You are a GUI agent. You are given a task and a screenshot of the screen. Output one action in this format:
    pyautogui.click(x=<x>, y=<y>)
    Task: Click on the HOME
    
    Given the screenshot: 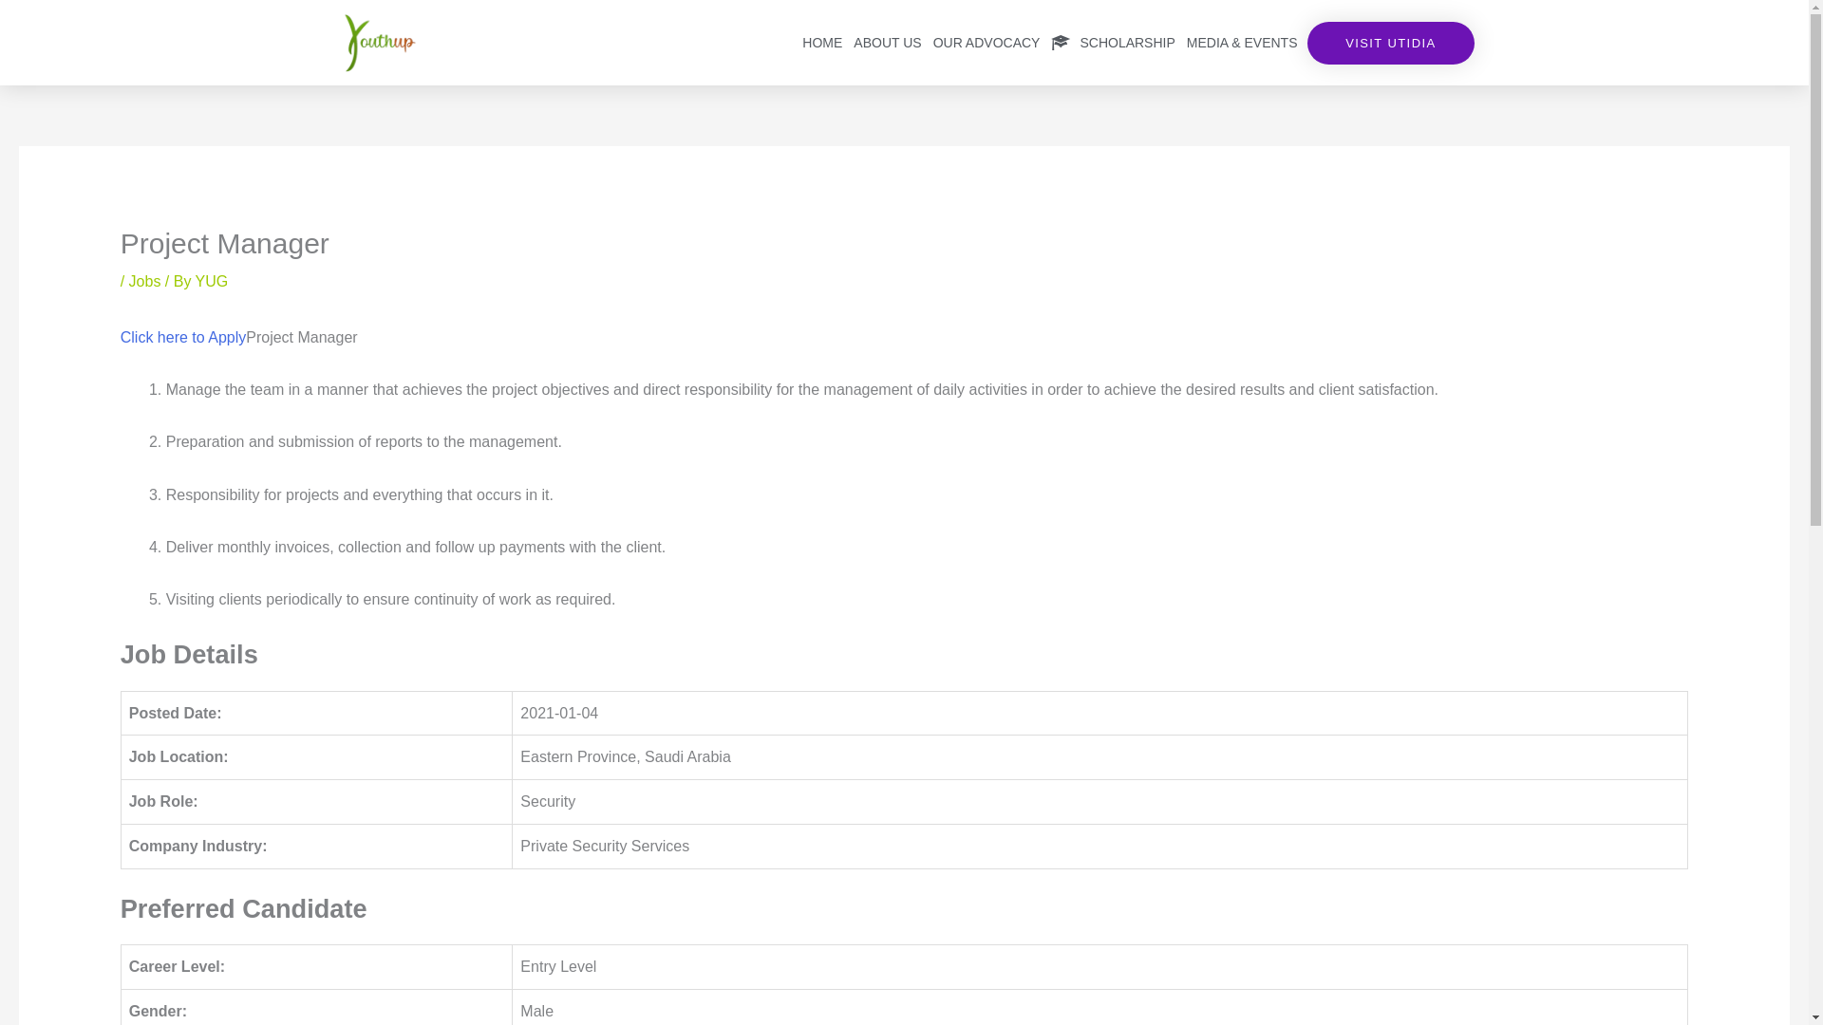 What is the action you would take?
    pyautogui.click(x=822, y=42)
    